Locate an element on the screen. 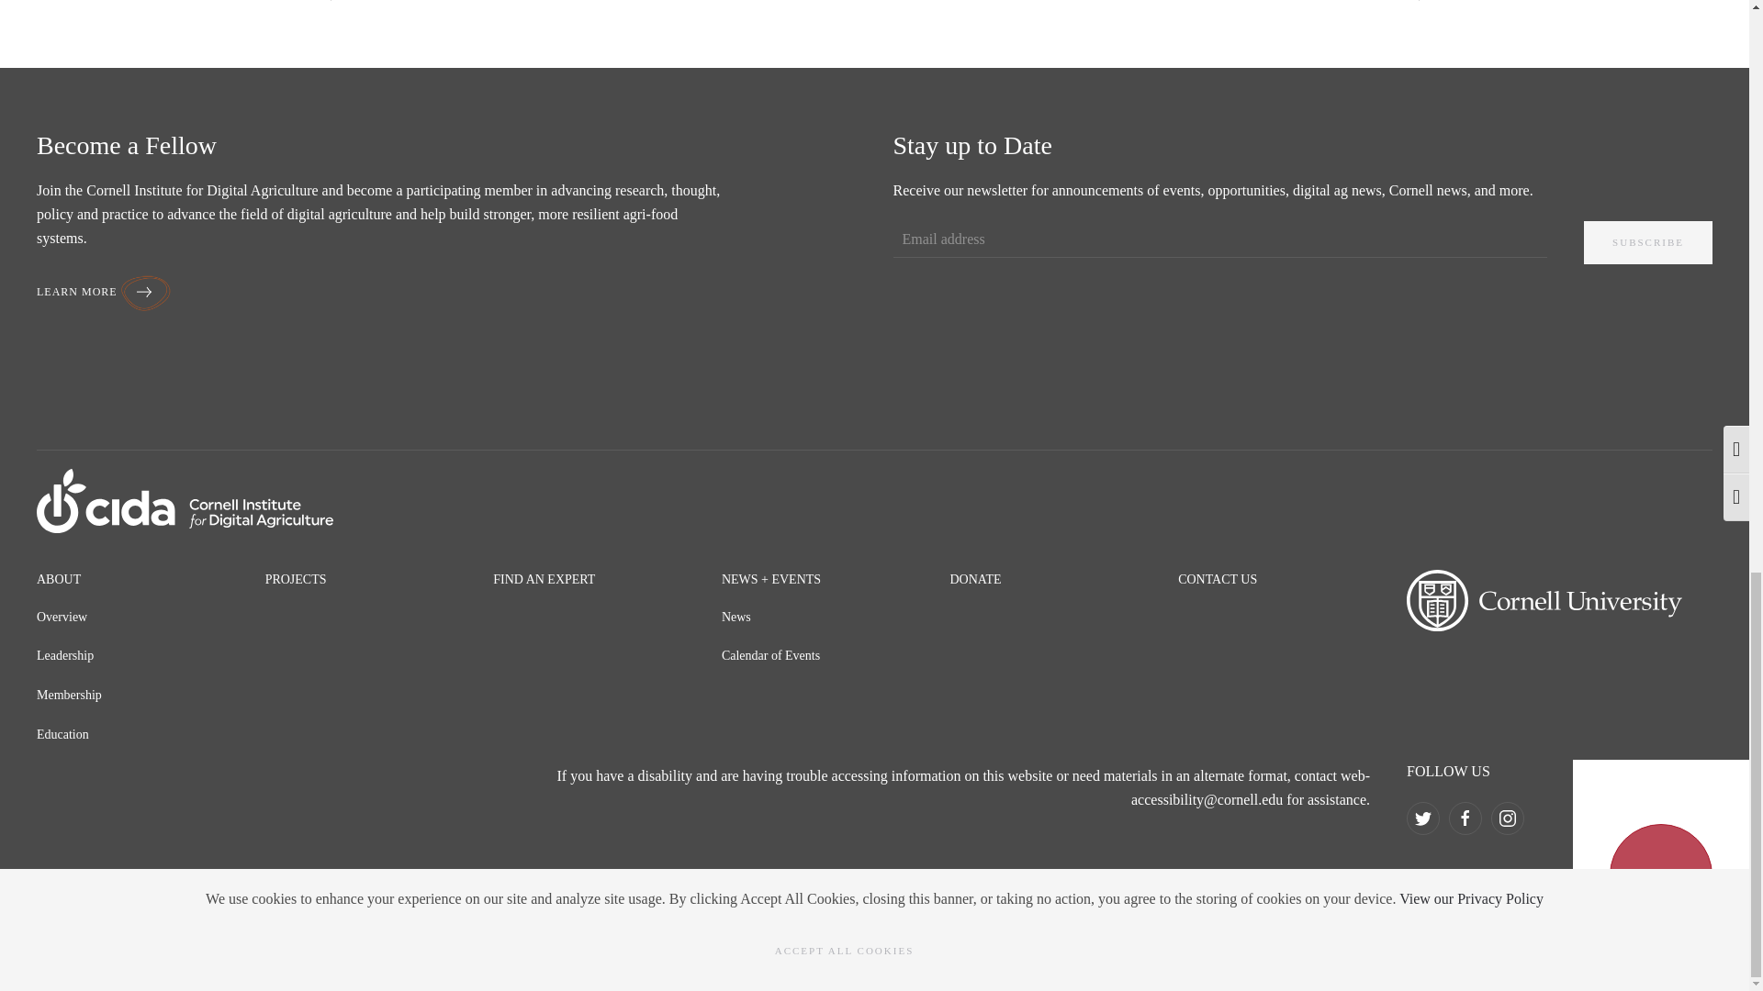 Image resolution: width=1763 pixels, height=991 pixels. Overview is located at coordinates (62, 617).